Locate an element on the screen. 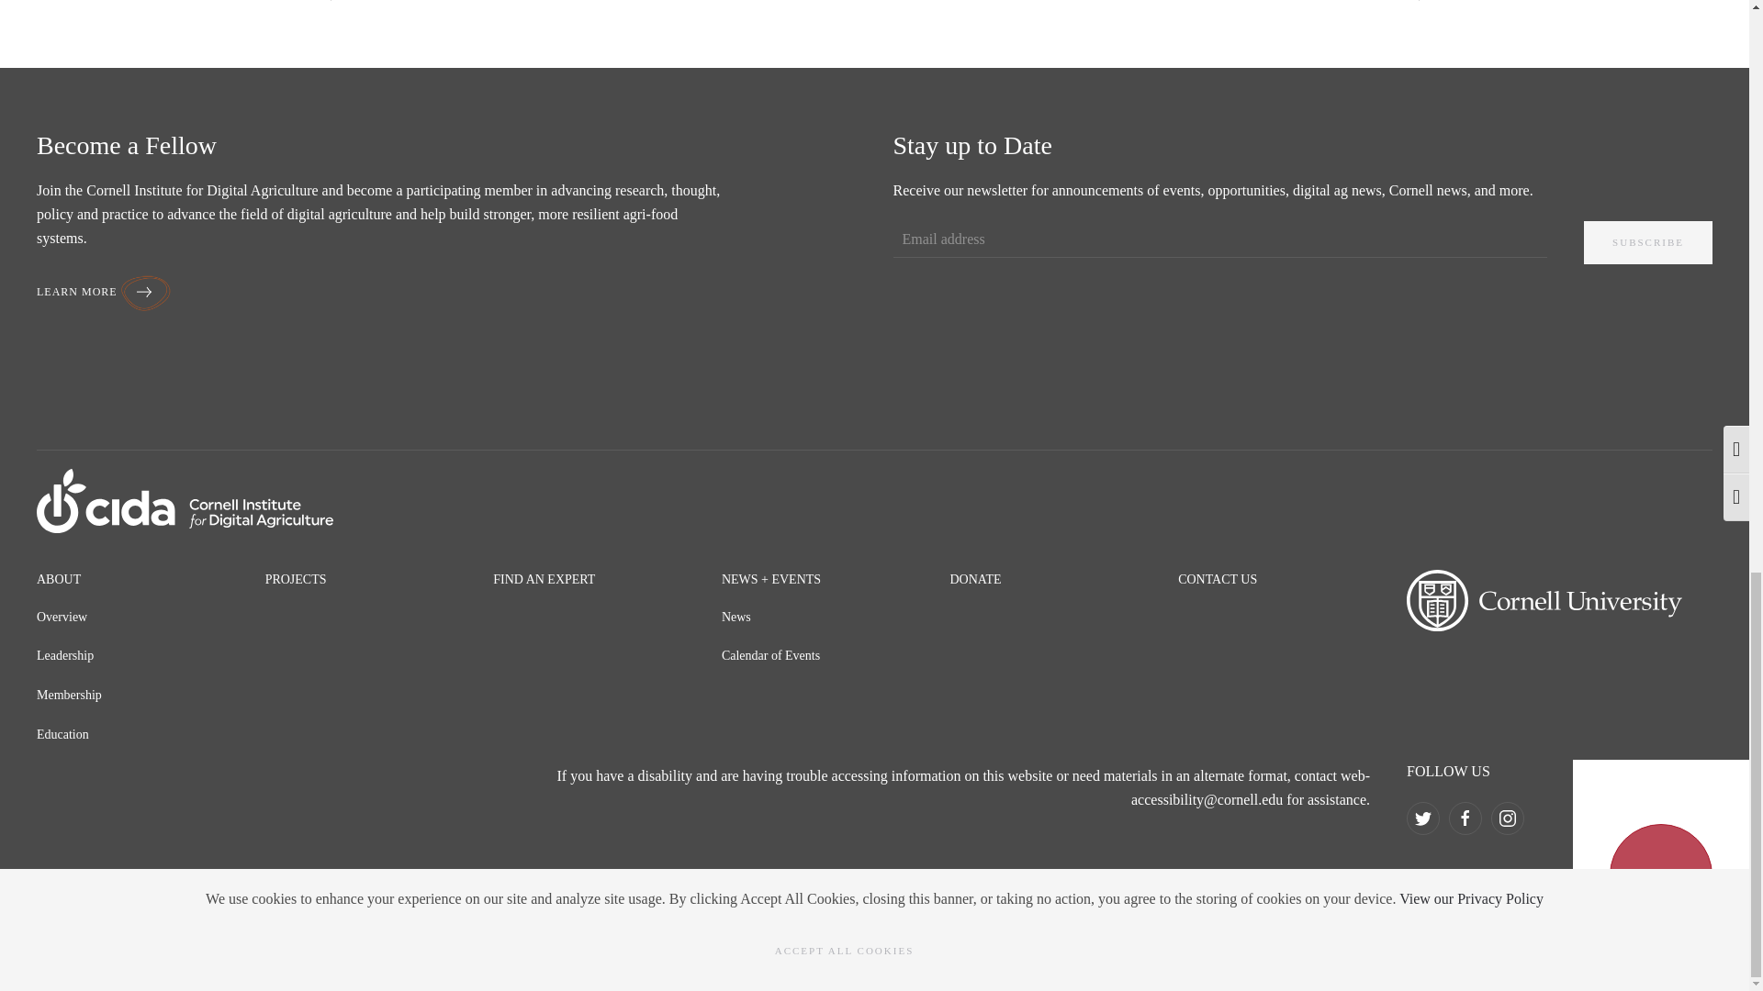 Image resolution: width=1763 pixels, height=991 pixels. Overview is located at coordinates (62, 617).